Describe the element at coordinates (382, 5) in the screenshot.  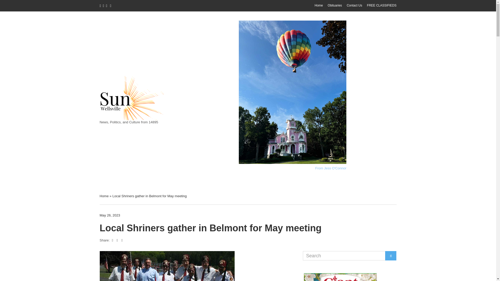
I see `FREE CLASSIFIEDS` at that location.